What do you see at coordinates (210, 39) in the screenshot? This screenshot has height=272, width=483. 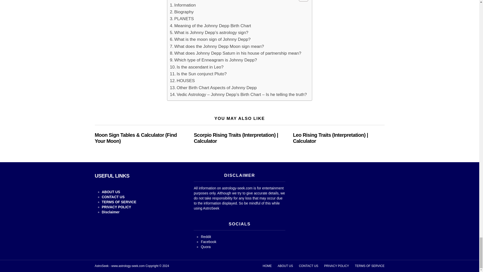 I see `What is the moon sign of Johnny Depp?` at bounding box center [210, 39].